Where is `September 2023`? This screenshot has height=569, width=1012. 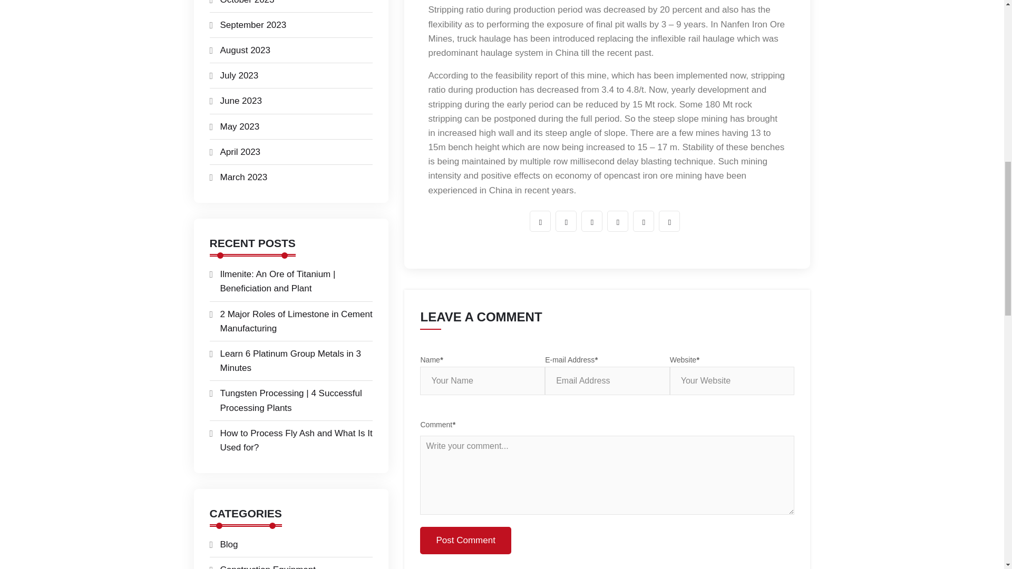 September 2023 is located at coordinates (253, 25).